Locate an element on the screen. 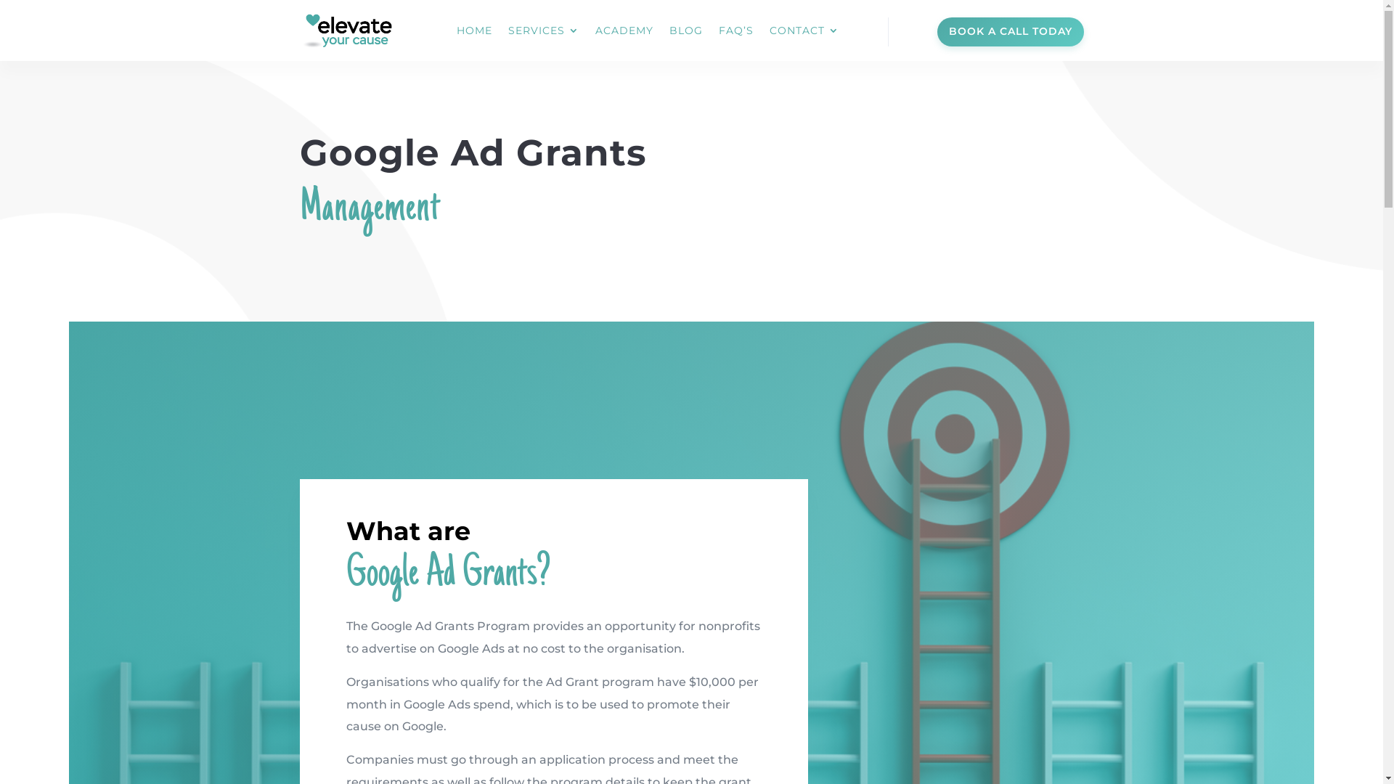 This screenshot has width=1394, height=784. CONTACT is located at coordinates (804, 30).